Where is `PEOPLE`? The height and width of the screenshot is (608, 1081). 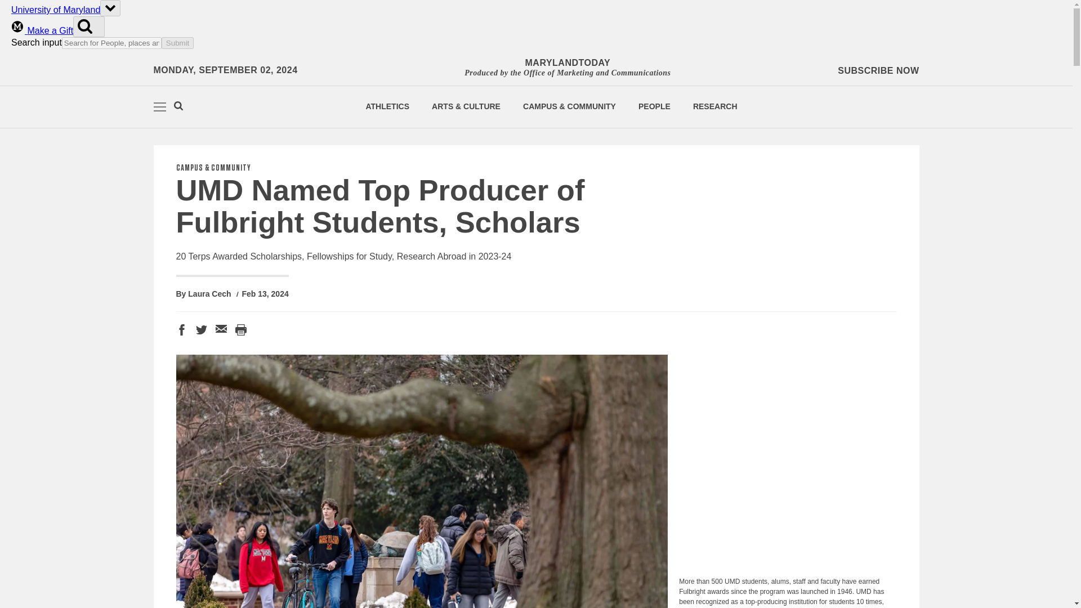
PEOPLE is located at coordinates (654, 106).